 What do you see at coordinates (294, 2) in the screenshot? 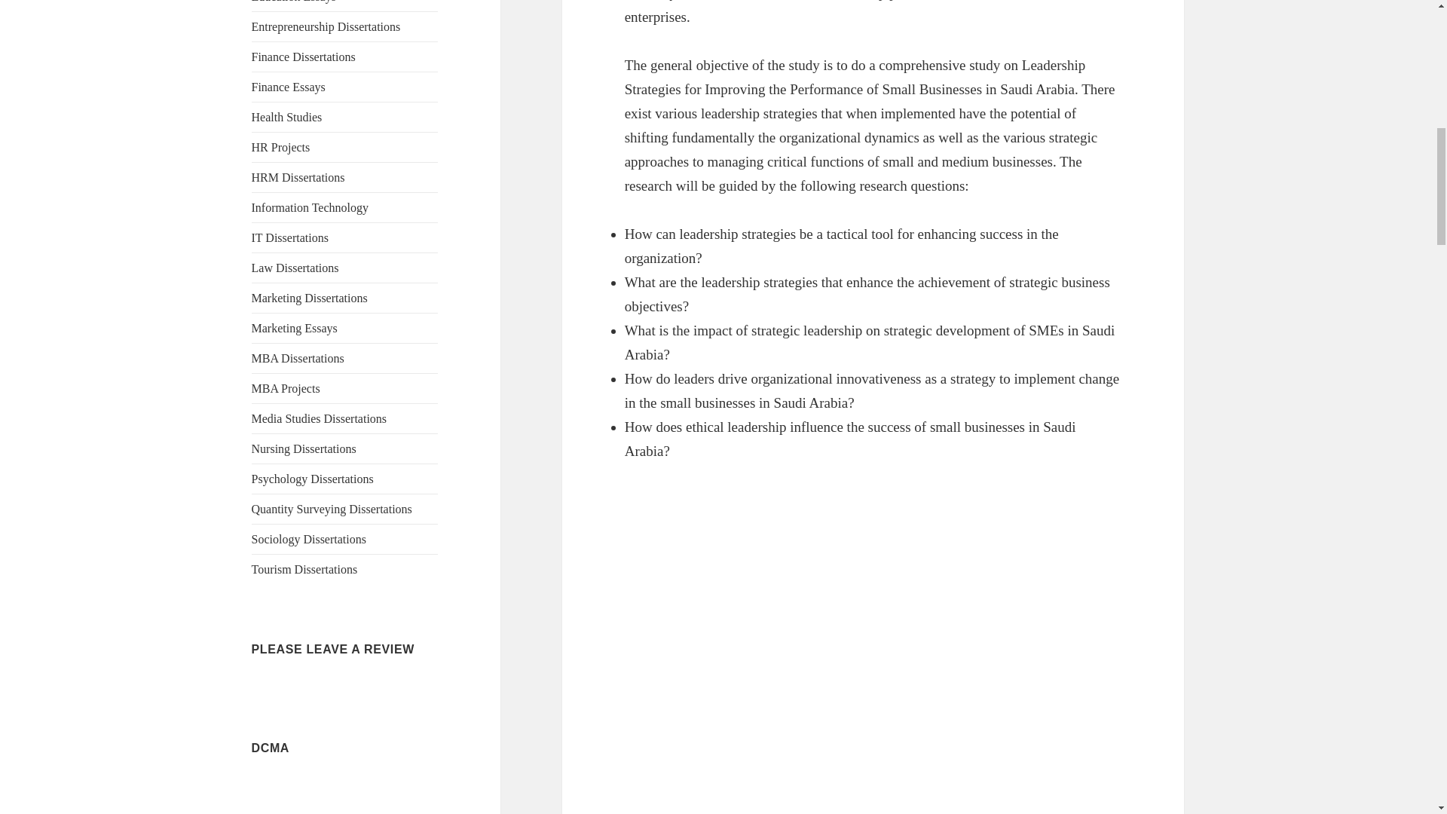
I see `Education Essays` at bounding box center [294, 2].